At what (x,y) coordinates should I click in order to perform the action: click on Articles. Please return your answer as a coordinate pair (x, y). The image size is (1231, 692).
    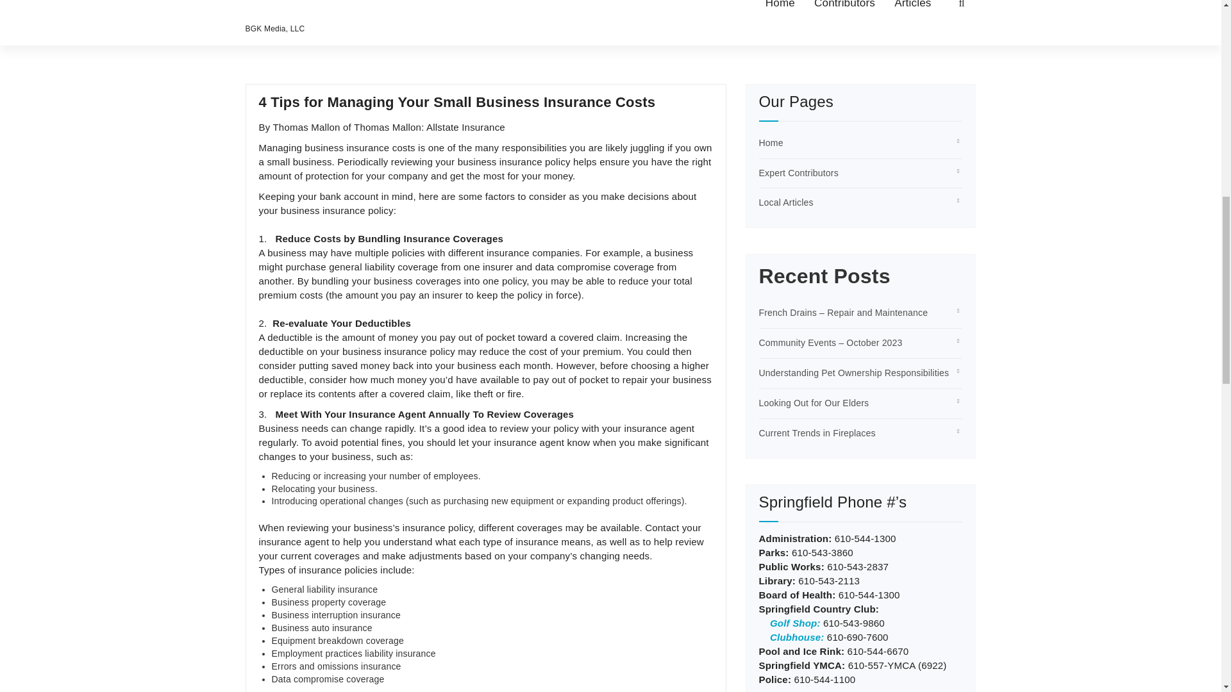
    Looking at the image, I should click on (912, 9).